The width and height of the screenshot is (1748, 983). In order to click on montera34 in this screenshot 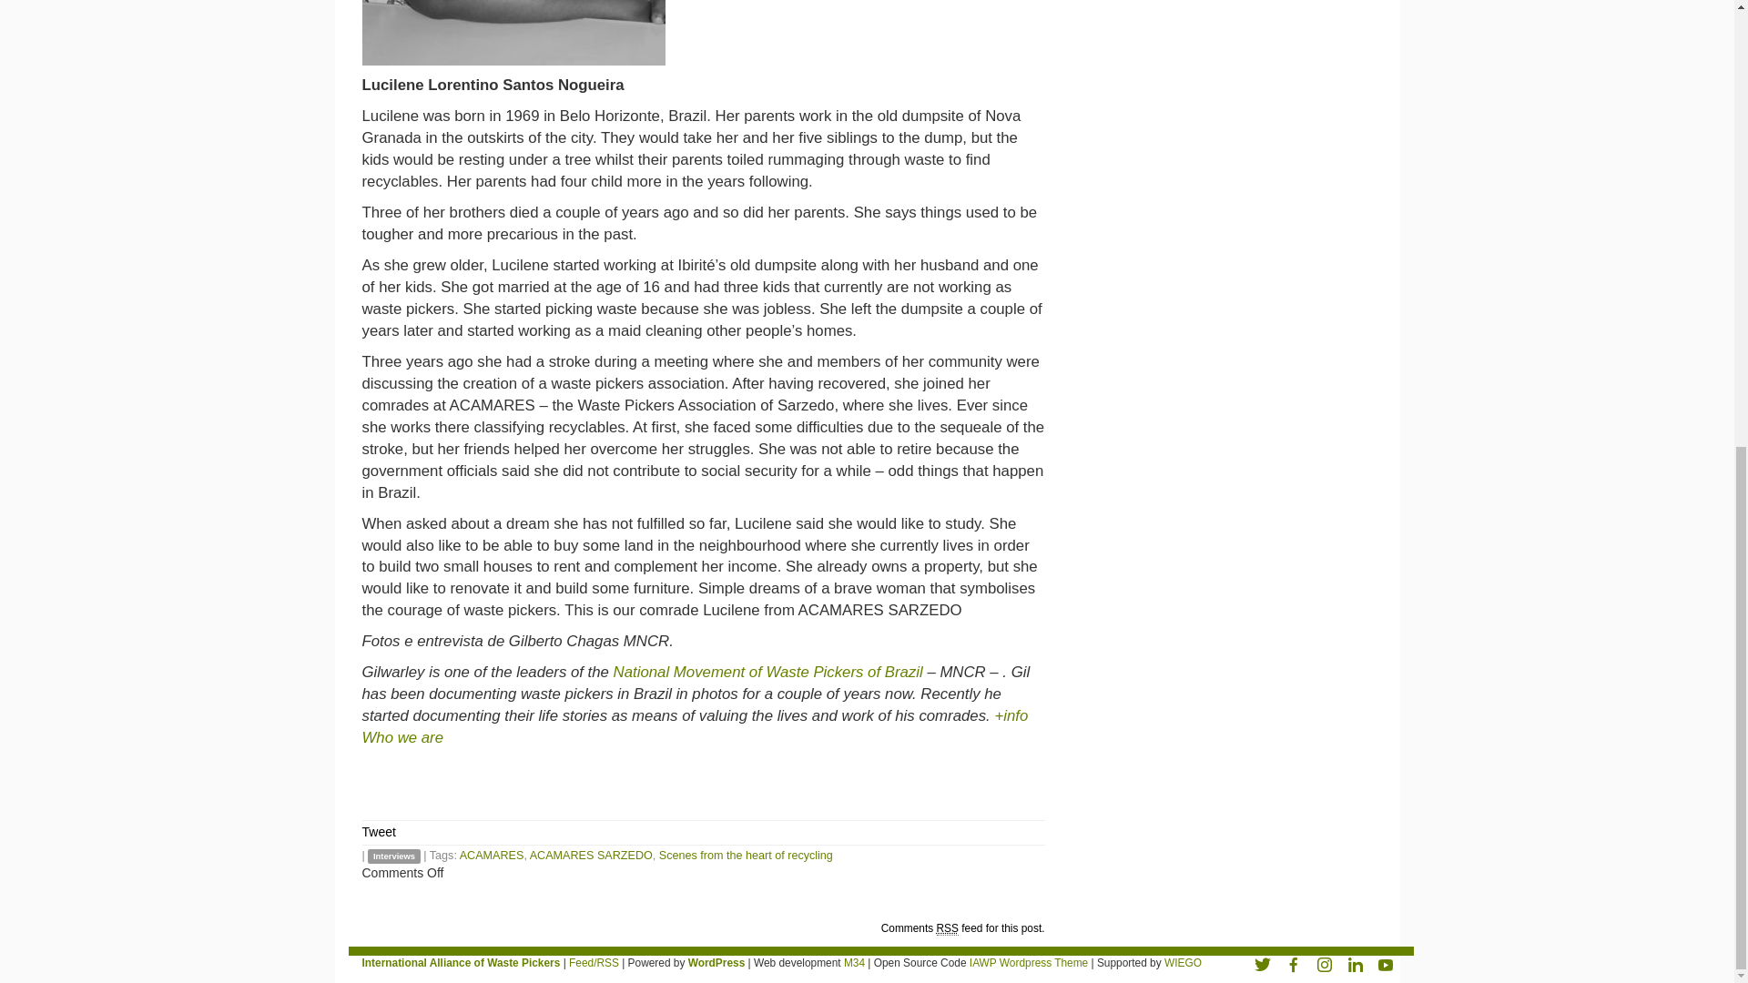, I will do `click(854, 962)`.